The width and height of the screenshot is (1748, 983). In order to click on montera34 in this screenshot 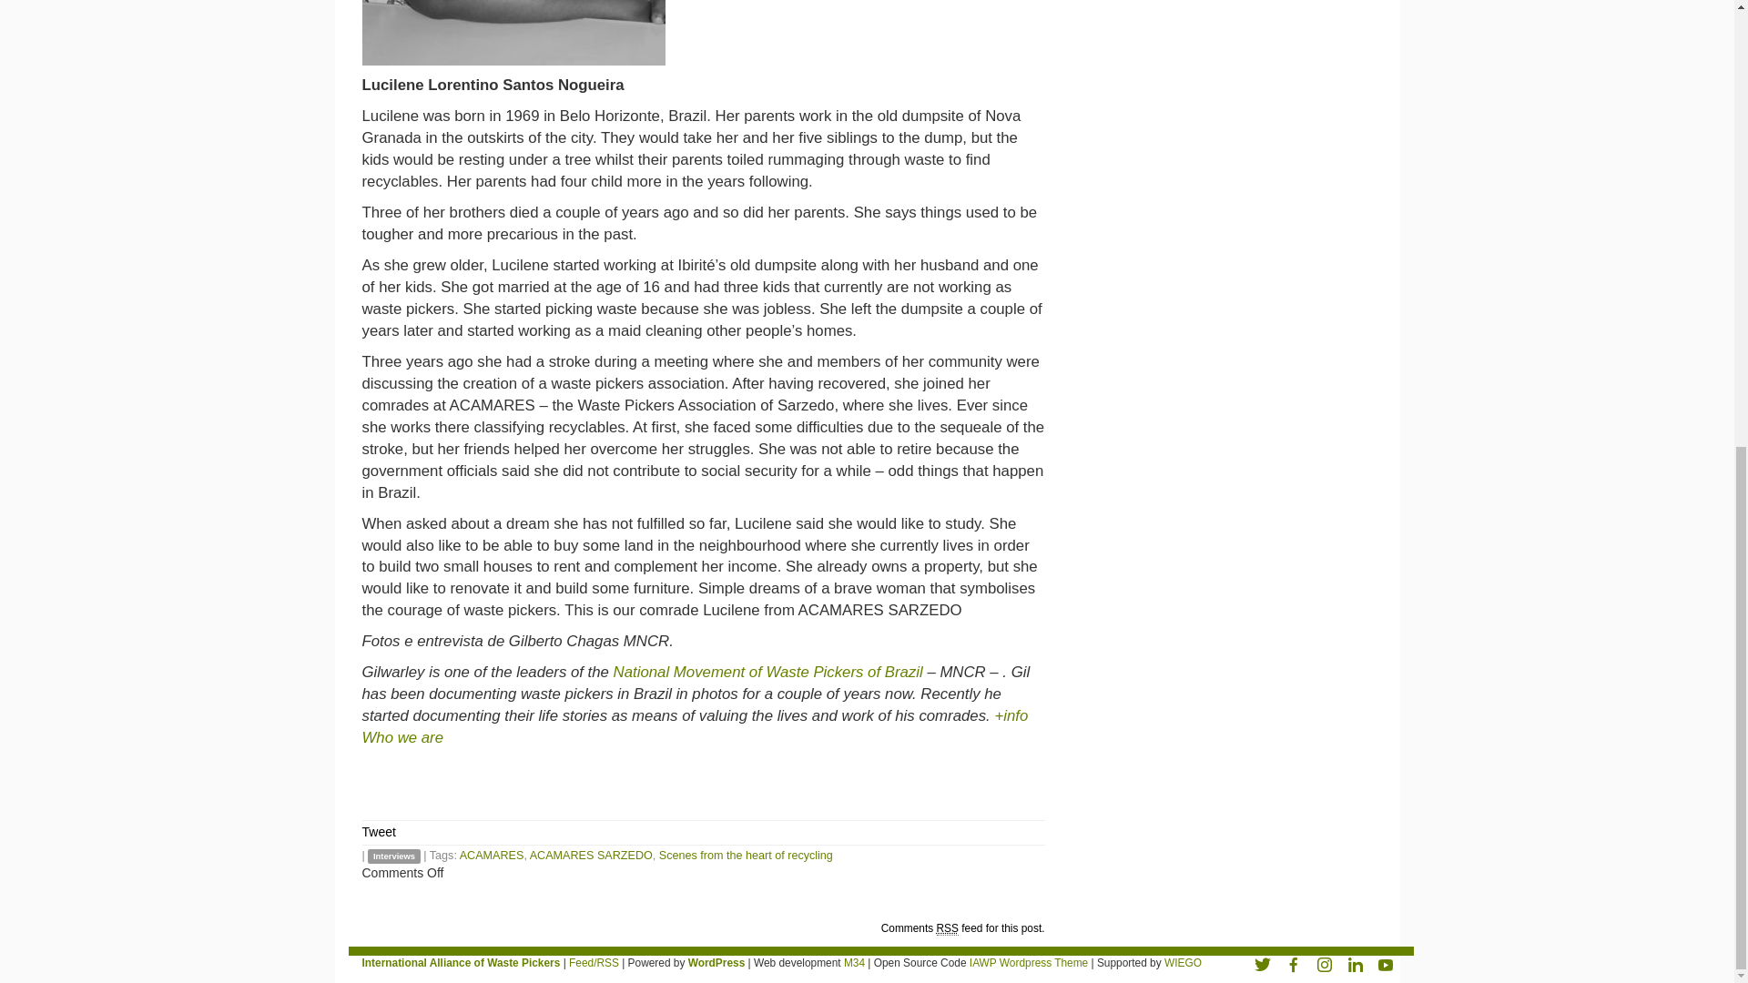, I will do `click(854, 962)`.